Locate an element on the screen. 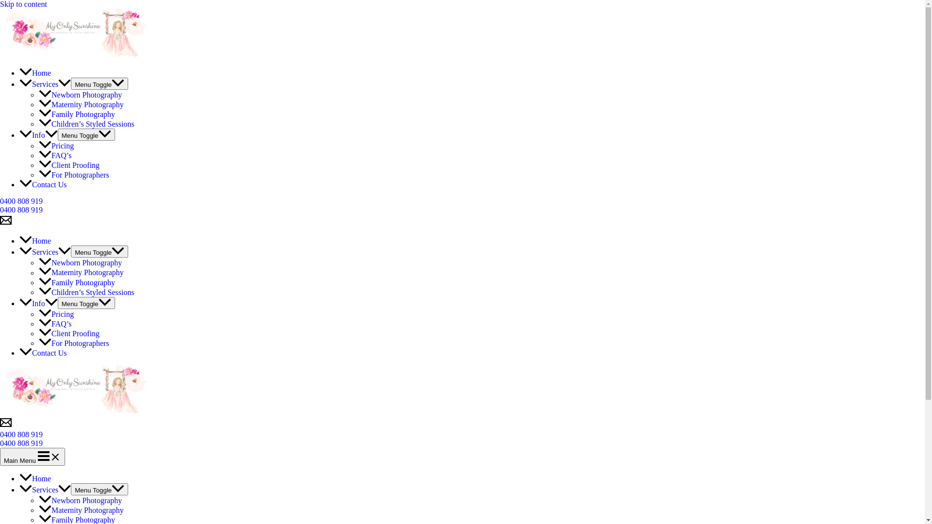 The image size is (932, 524). Family Photography is located at coordinates (77, 282).